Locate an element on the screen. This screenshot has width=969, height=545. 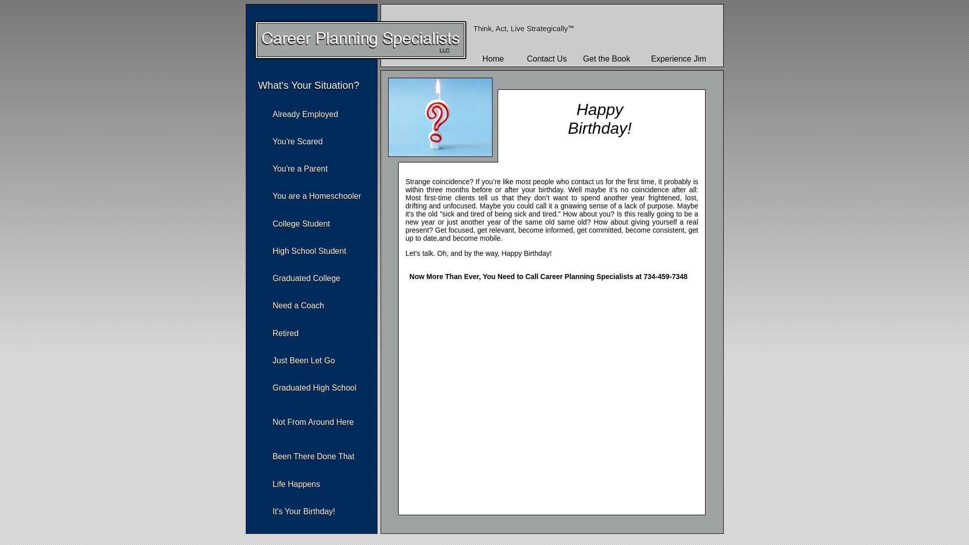
Retired is located at coordinates (285, 333).